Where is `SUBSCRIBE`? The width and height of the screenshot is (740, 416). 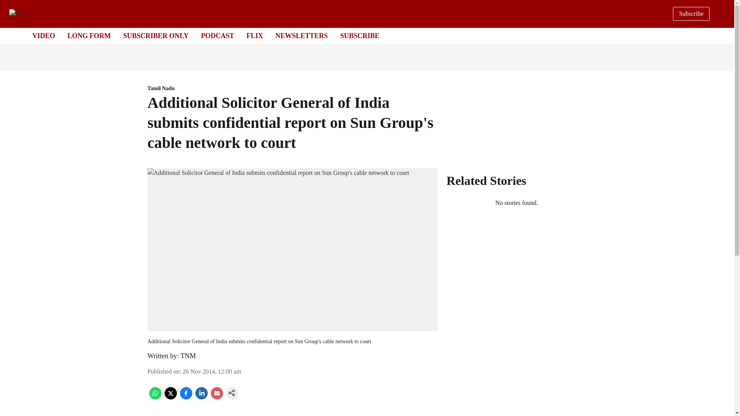
SUBSCRIBE is located at coordinates (360, 35).